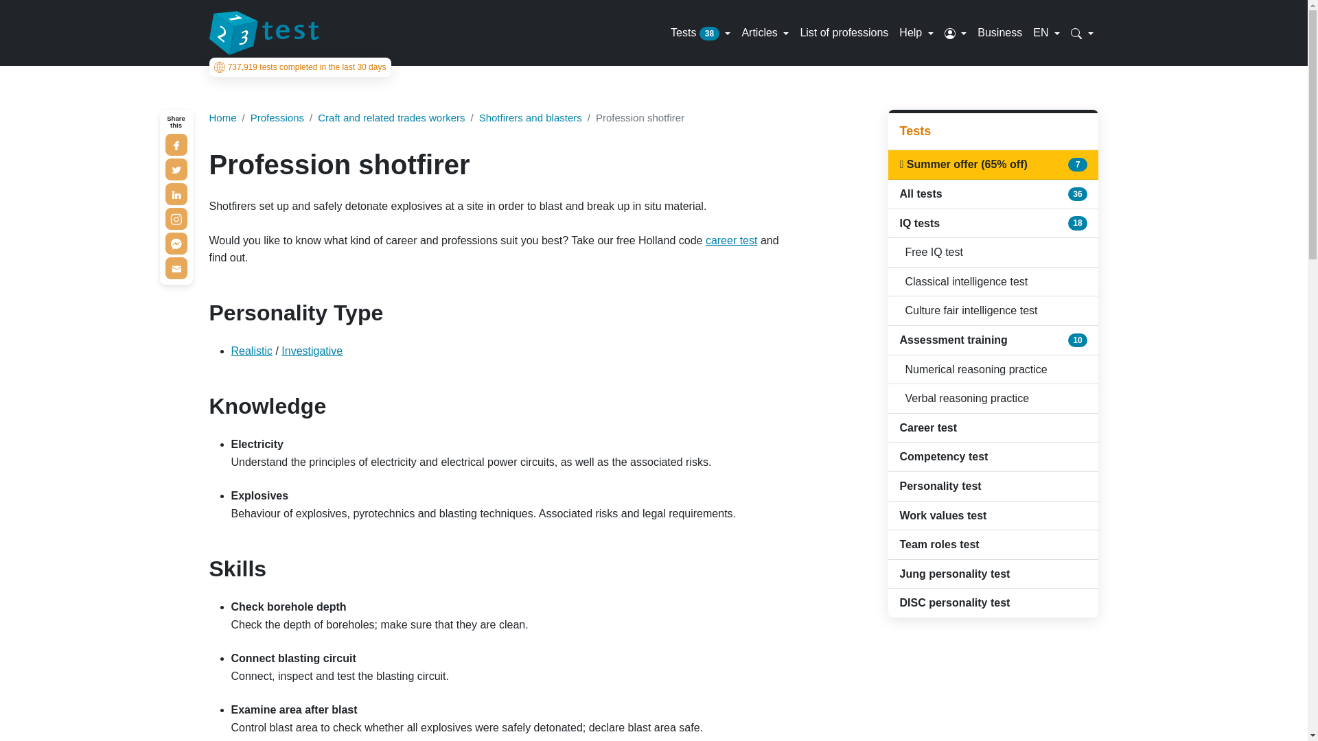  I want to click on Tests 38, so click(700, 33).